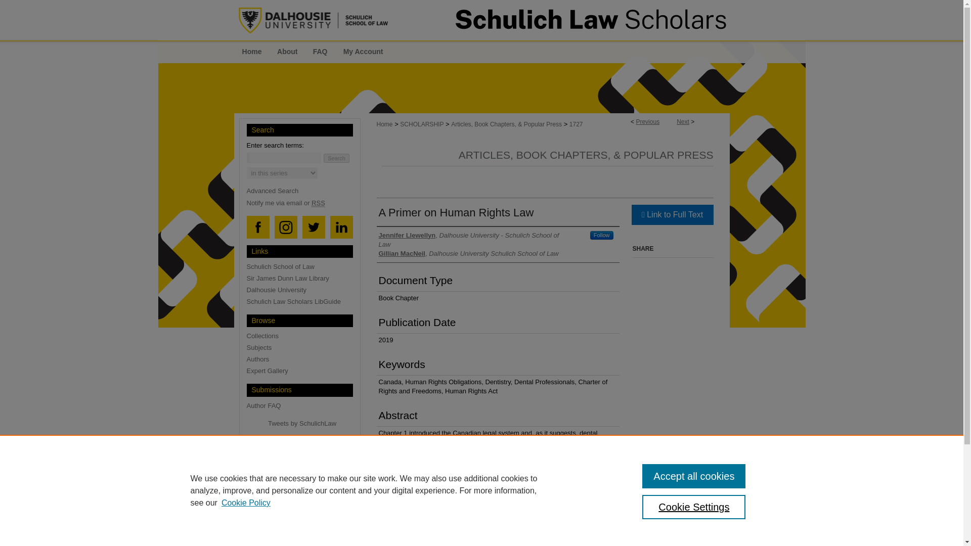 The width and height of the screenshot is (971, 546). I want to click on Follow Jennifer Llewellyn, so click(602, 235).